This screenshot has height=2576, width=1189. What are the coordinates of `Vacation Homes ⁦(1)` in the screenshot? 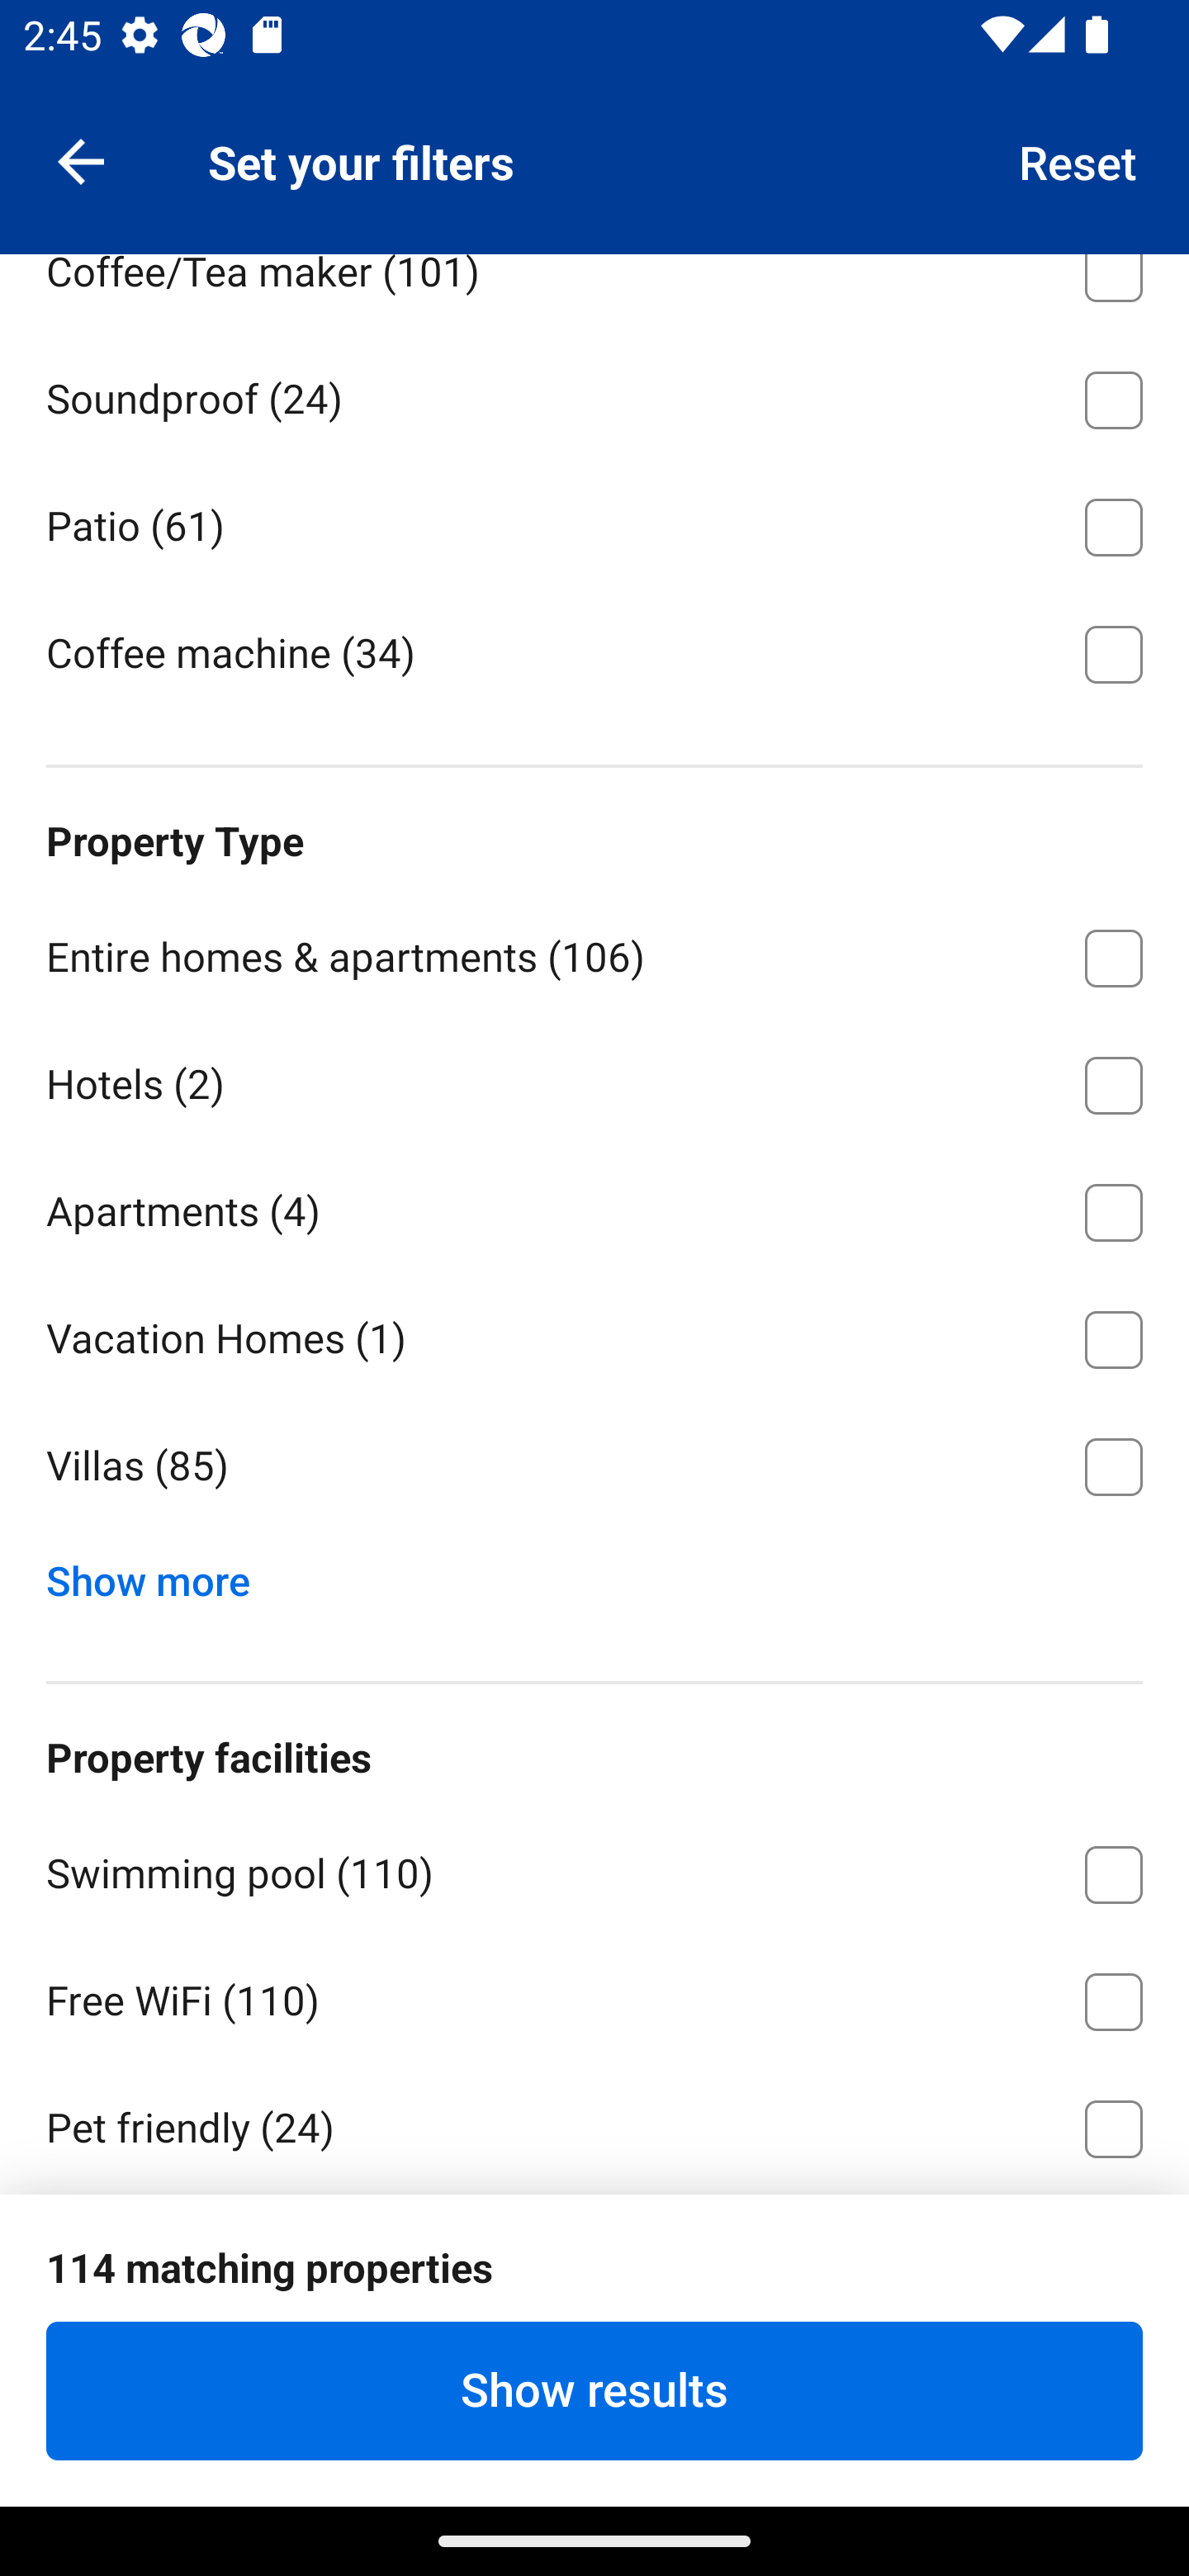 It's located at (594, 1334).